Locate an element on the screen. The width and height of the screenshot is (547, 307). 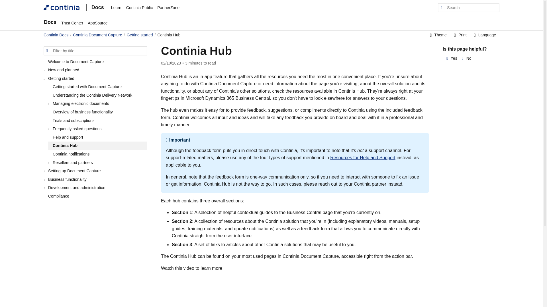
Language is located at coordinates (484, 35).